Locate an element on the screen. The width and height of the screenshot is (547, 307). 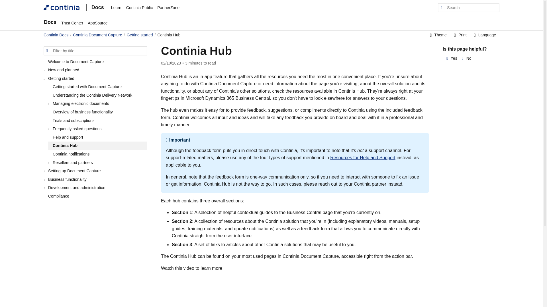
Language is located at coordinates (484, 35).